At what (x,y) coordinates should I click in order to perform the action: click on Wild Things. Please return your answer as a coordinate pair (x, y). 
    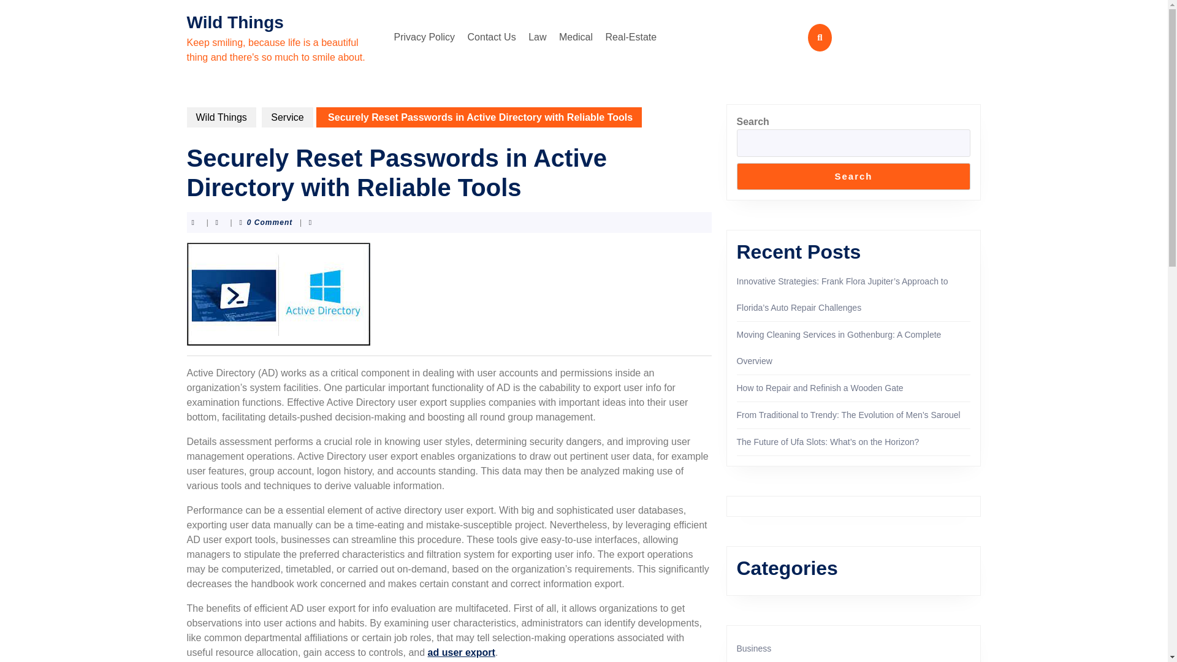
    Looking at the image, I should click on (221, 117).